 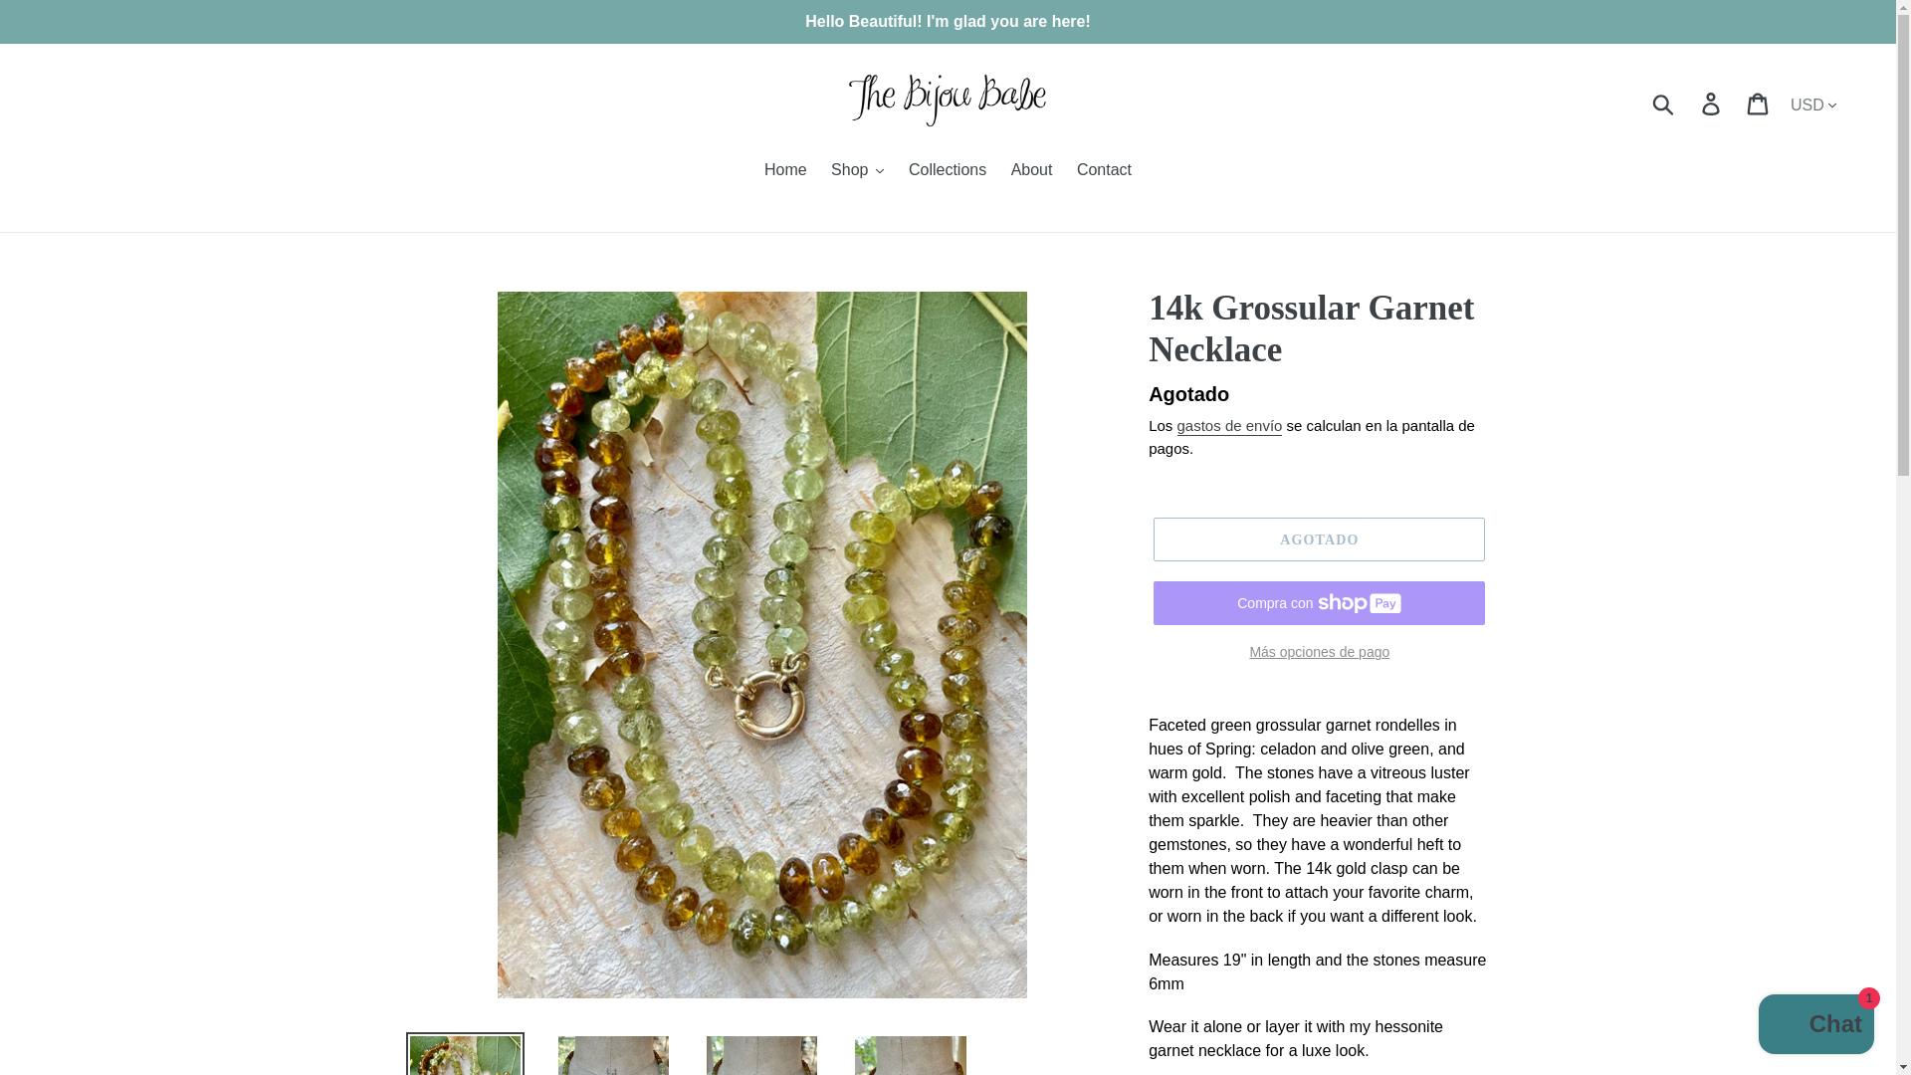 I want to click on Ingresar, so click(x=1712, y=104).